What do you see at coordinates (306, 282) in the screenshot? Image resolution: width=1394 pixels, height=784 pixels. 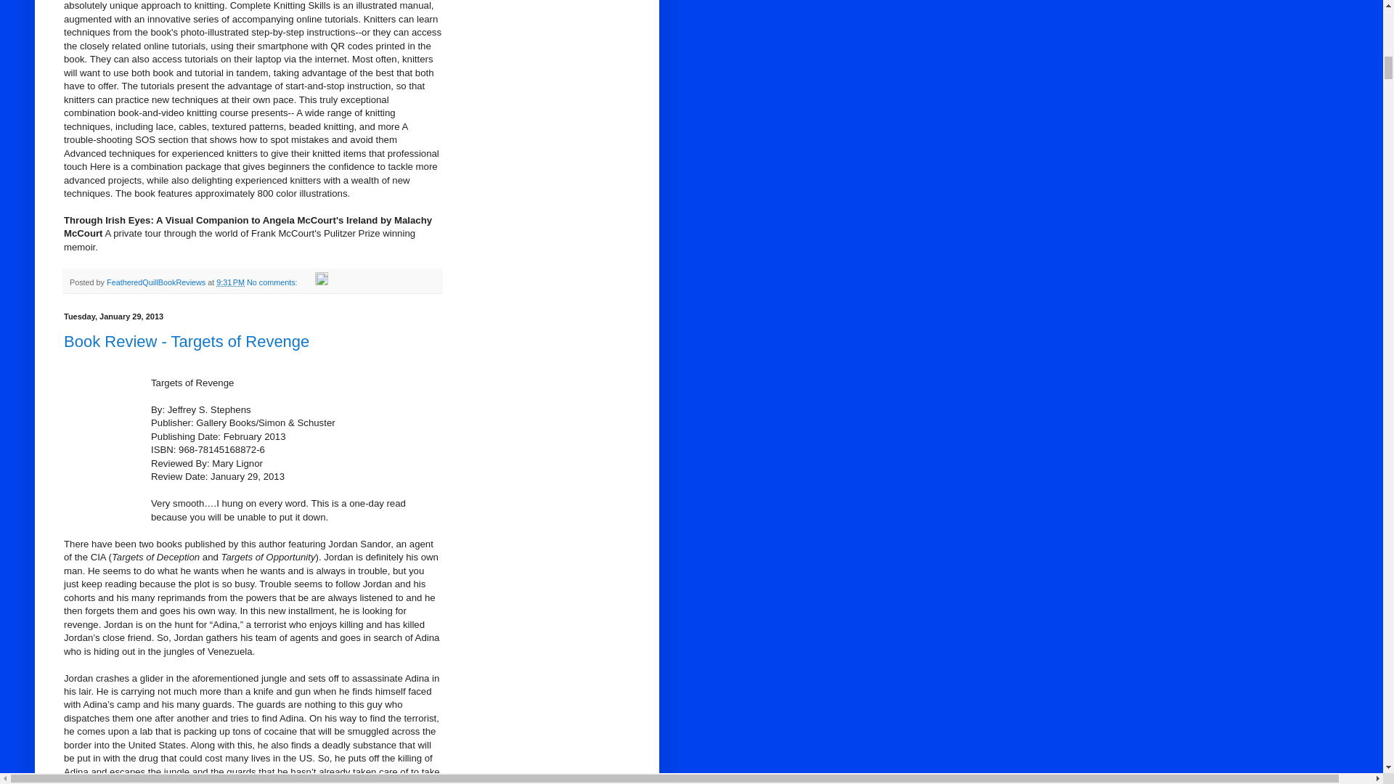 I see `Email Post` at bounding box center [306, 282].